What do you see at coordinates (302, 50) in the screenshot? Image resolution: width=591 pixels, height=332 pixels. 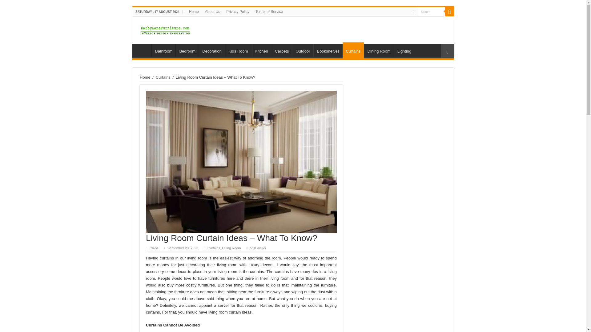 I see `Outdoor` at bounding box center [302, 50].